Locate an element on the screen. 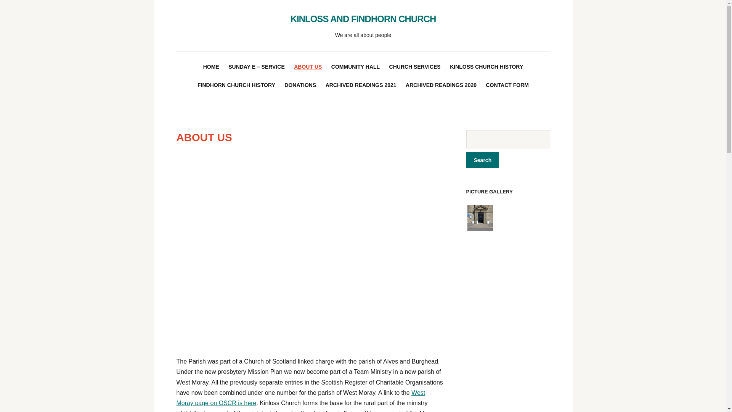  DONATIONS is located at coordinates (300, 85).